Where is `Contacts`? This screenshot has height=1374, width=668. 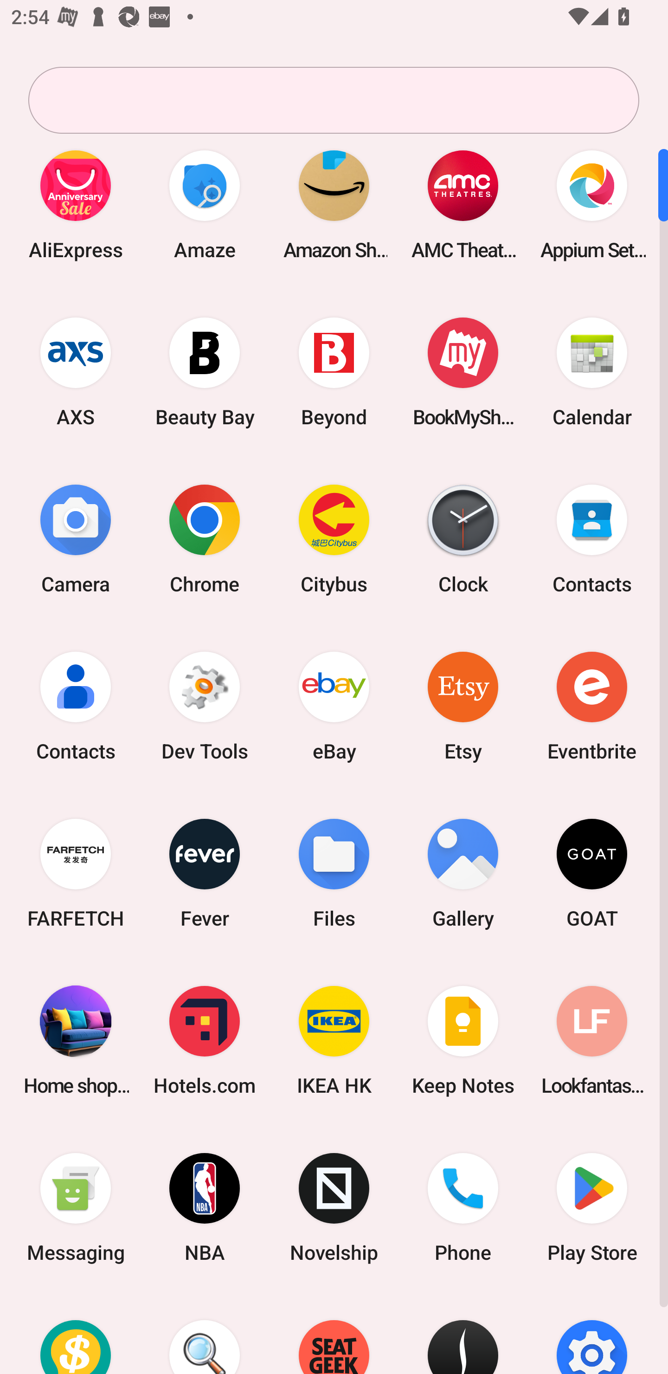
Contacts is located at coordinates (76, 706).